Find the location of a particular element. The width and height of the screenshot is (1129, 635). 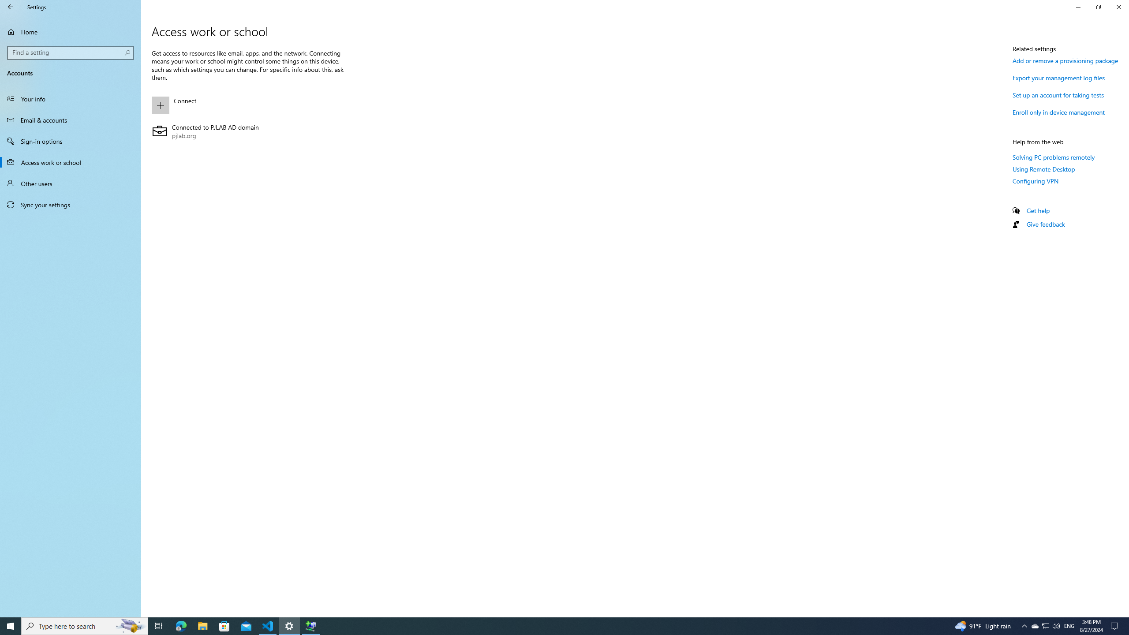

Get help is located at coordinates (1038, 210).